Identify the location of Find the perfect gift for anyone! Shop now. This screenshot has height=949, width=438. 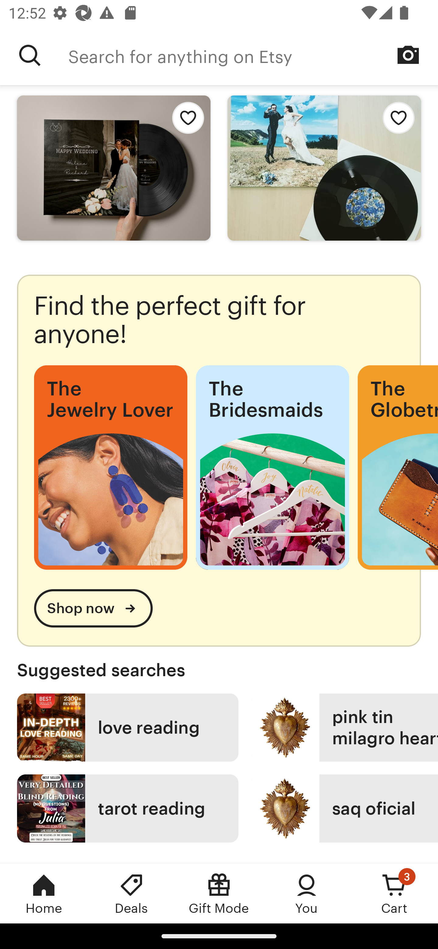
(219, 460).